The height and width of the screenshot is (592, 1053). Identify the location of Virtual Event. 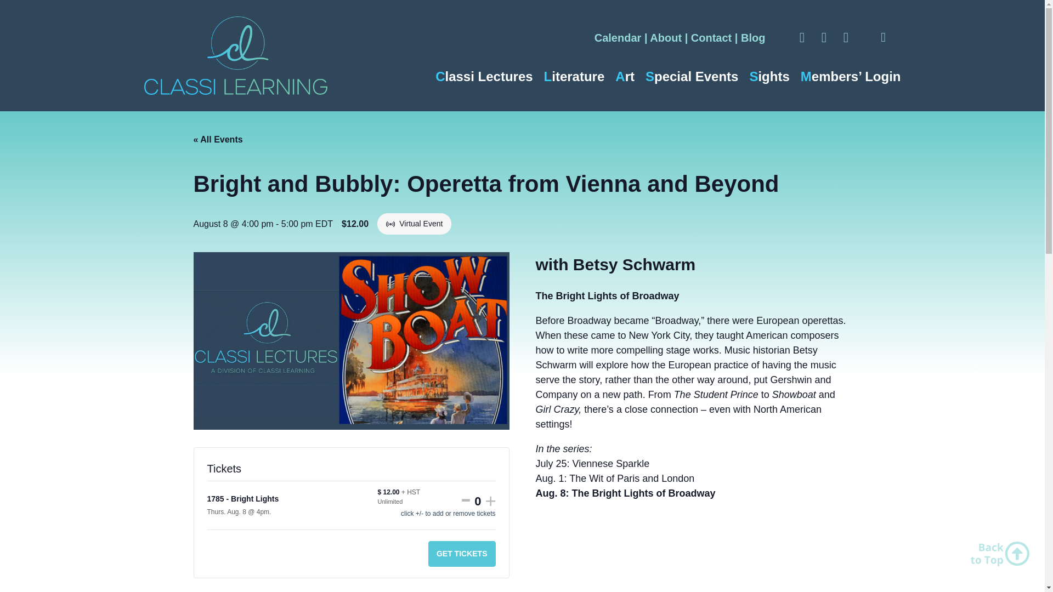
(392, 224).